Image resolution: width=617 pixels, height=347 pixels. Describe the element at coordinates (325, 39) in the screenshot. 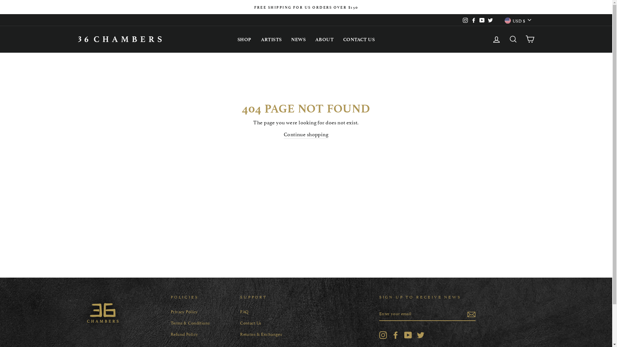

I see `ABOUT` at that location.